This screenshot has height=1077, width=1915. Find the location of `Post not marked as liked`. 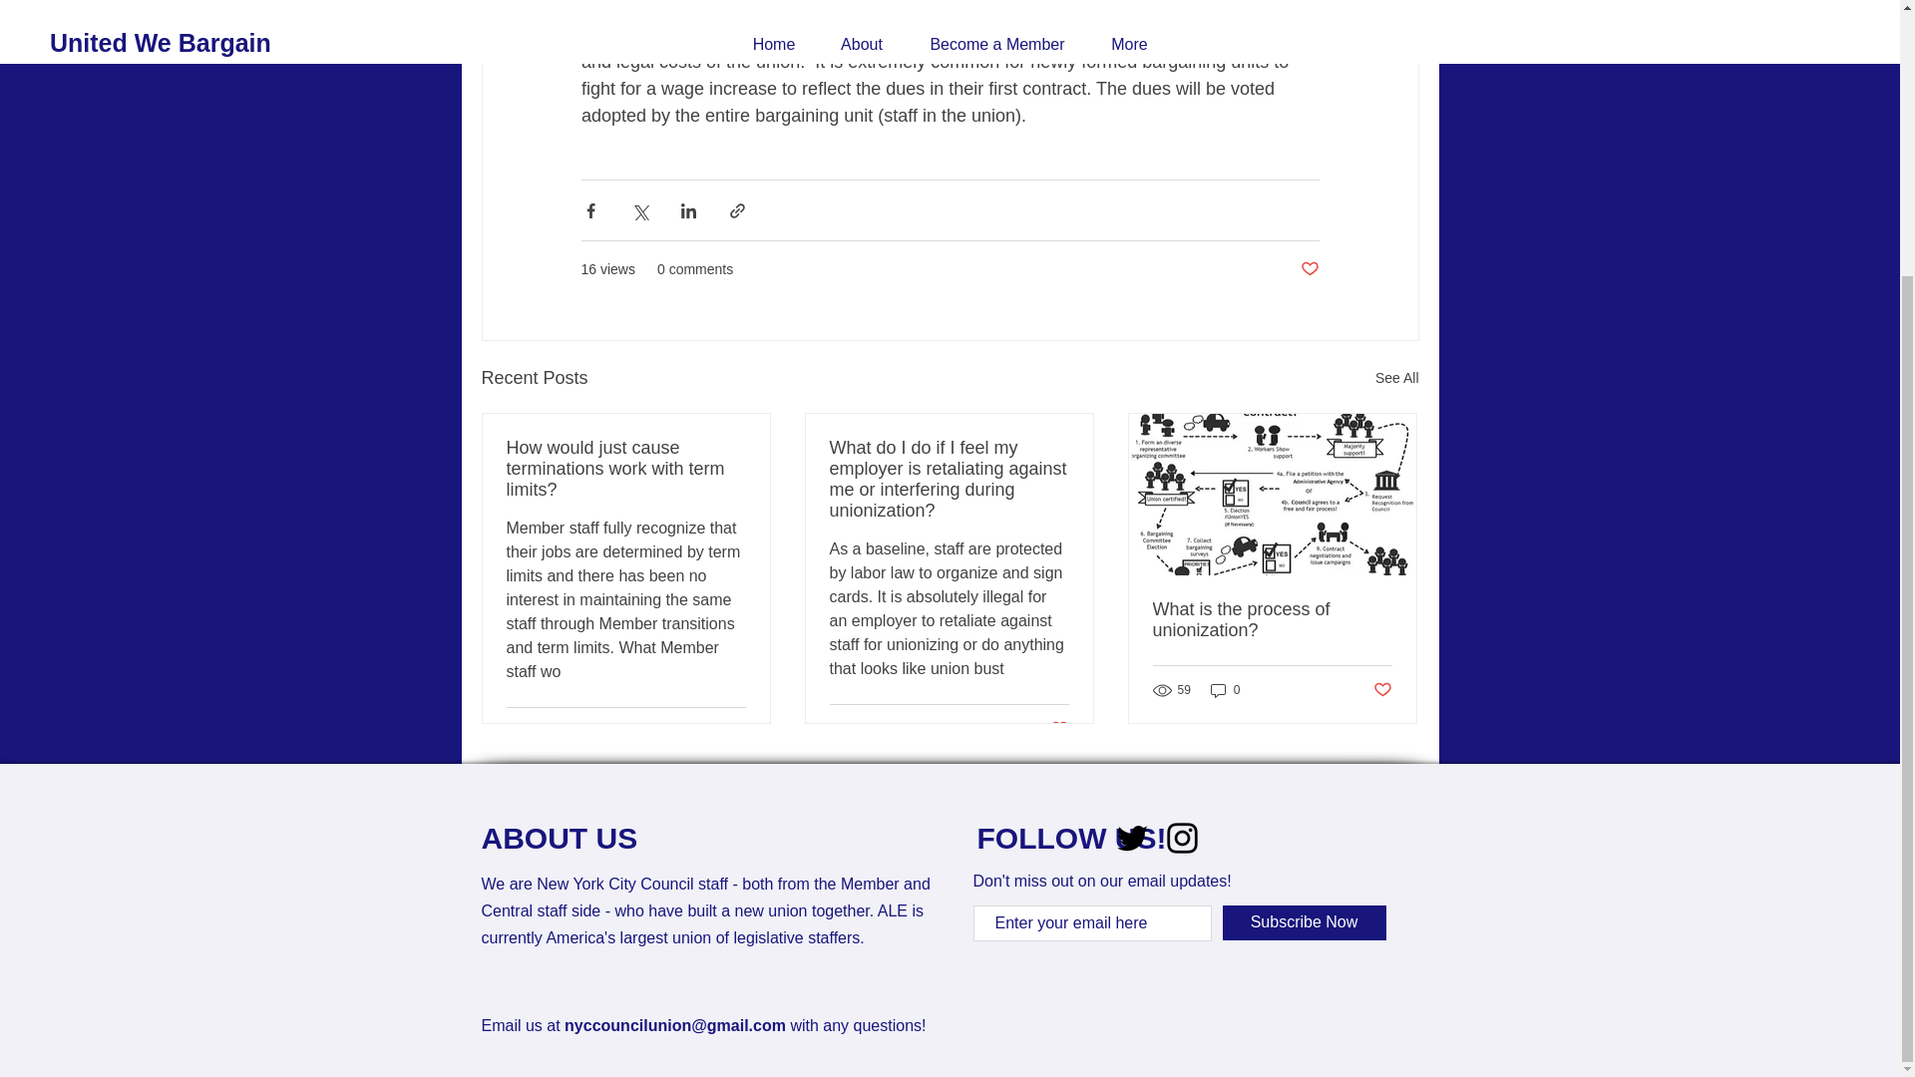

Post not marked as liked is located at coordinates (734, 731).